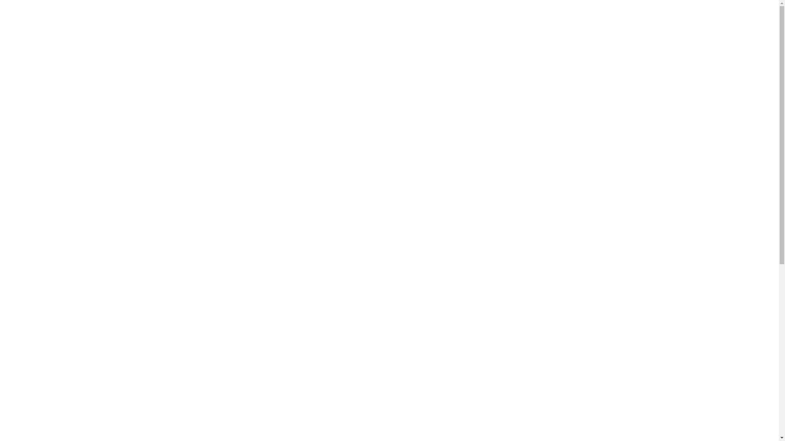 This screenshot has height=441, width=785. What do you see at coordinates (58, 67) in the screenshot?
I see `contact` at bounding box center [58, 67].